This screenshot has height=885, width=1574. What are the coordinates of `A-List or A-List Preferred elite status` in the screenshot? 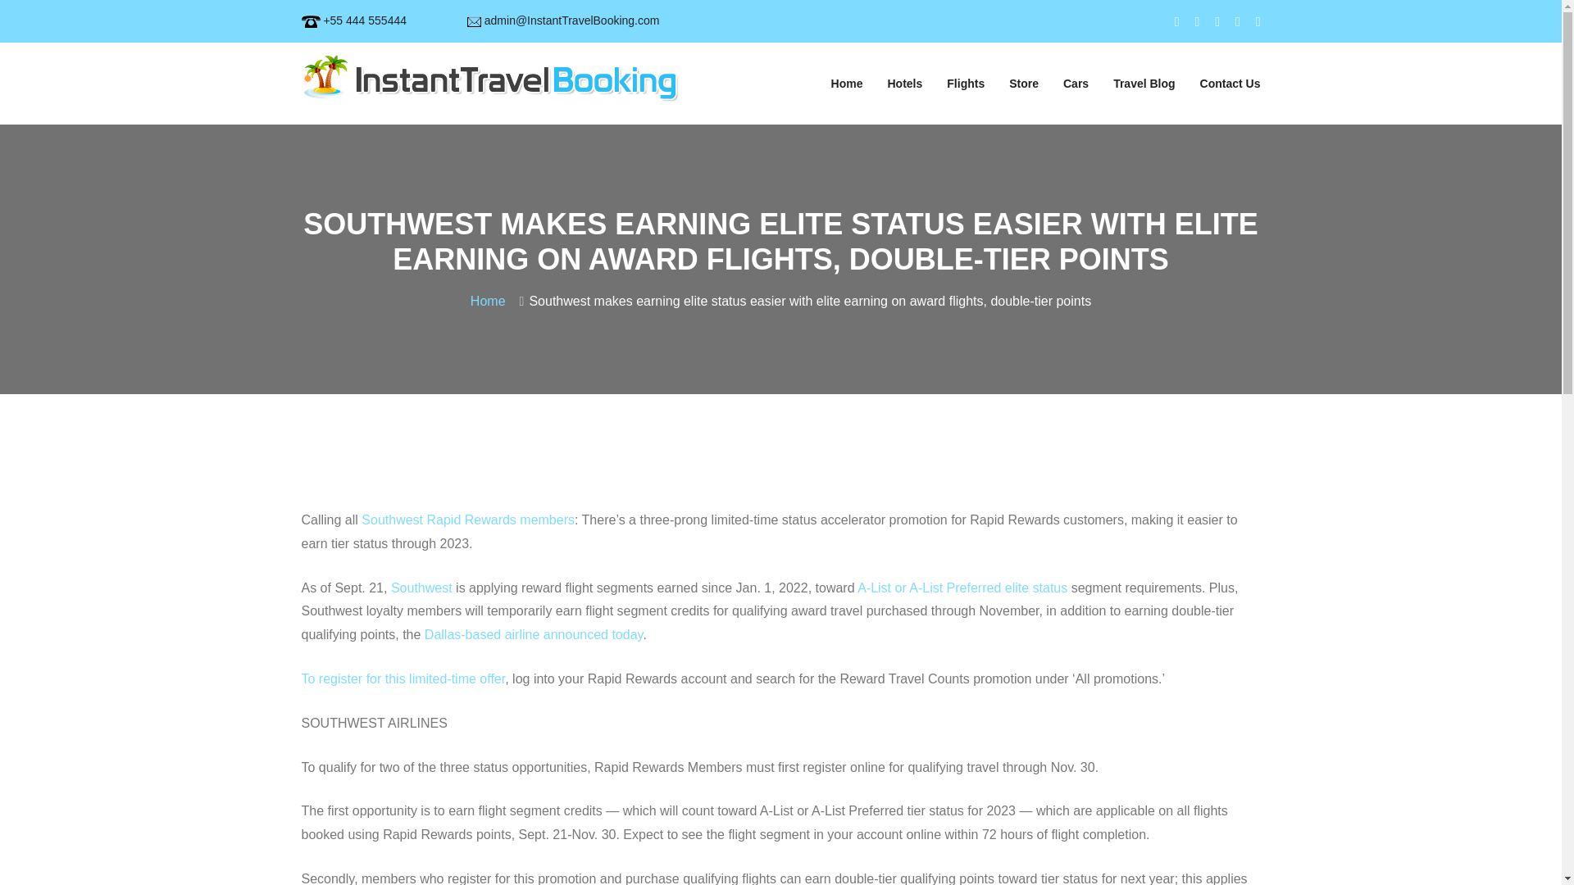 It's located at (962, 587).